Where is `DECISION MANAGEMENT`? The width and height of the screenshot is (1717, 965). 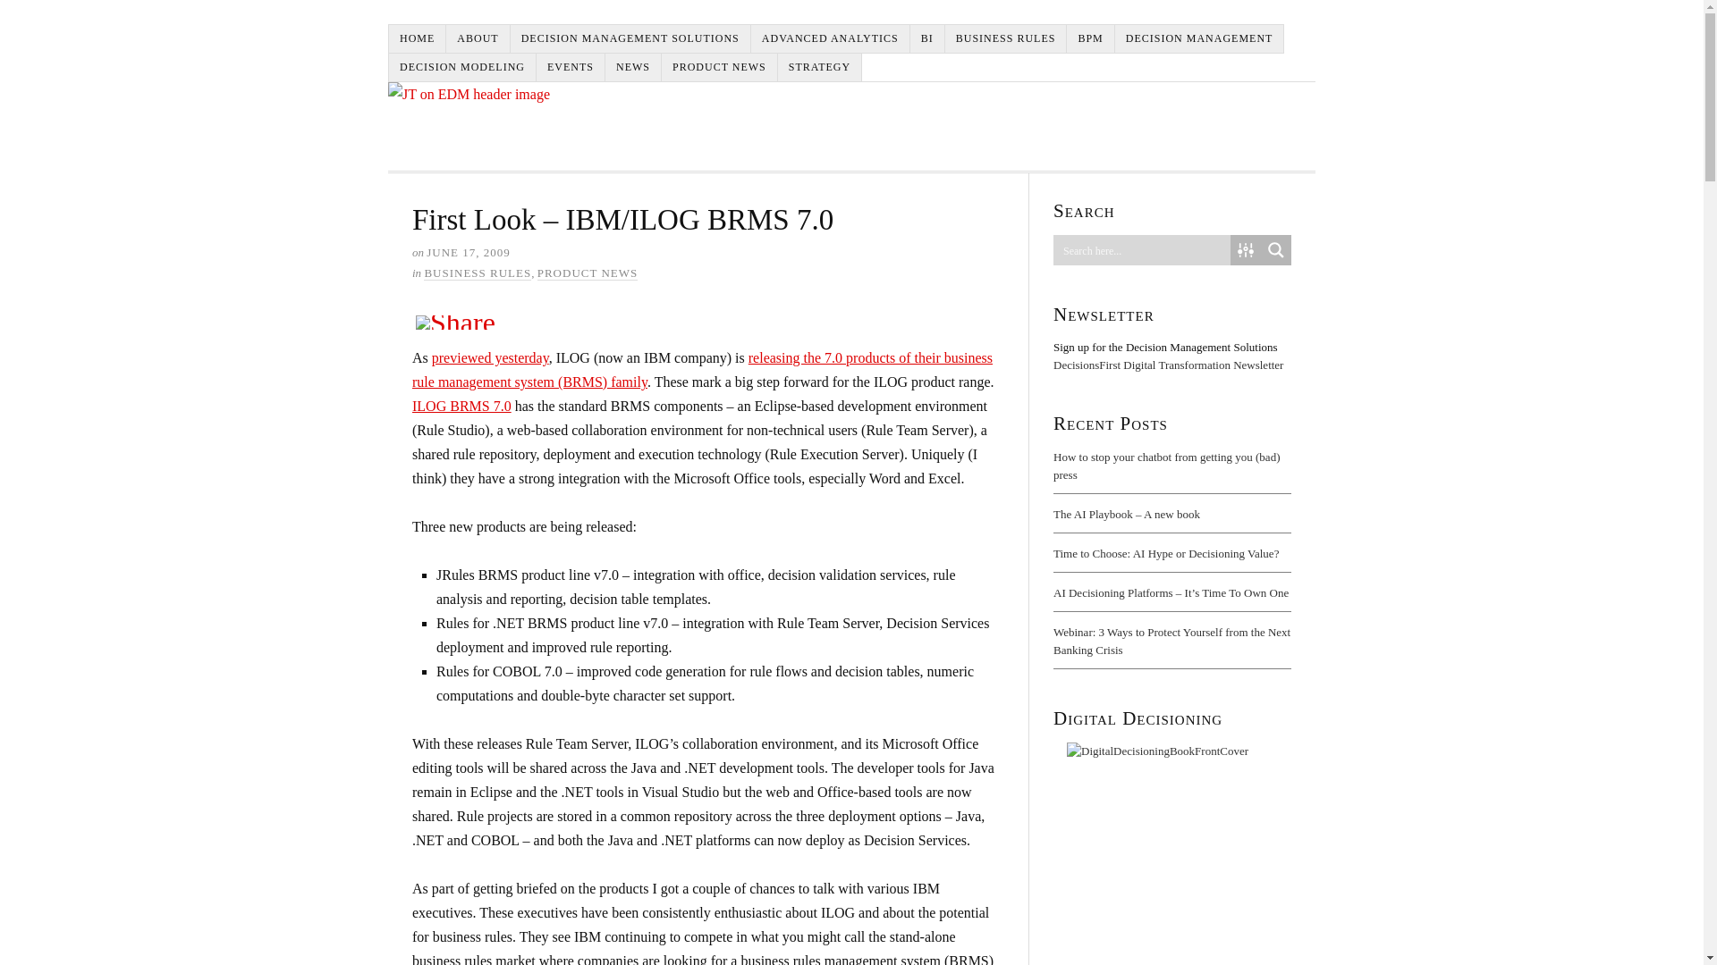
DECISION MANAGEMENT is located at coordinates (1199, 39).